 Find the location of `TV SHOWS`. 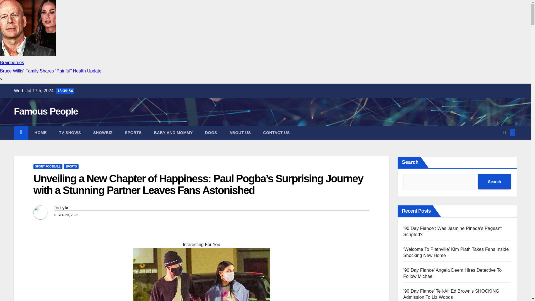

TV SHOWS is located at coordinates (70, 133).